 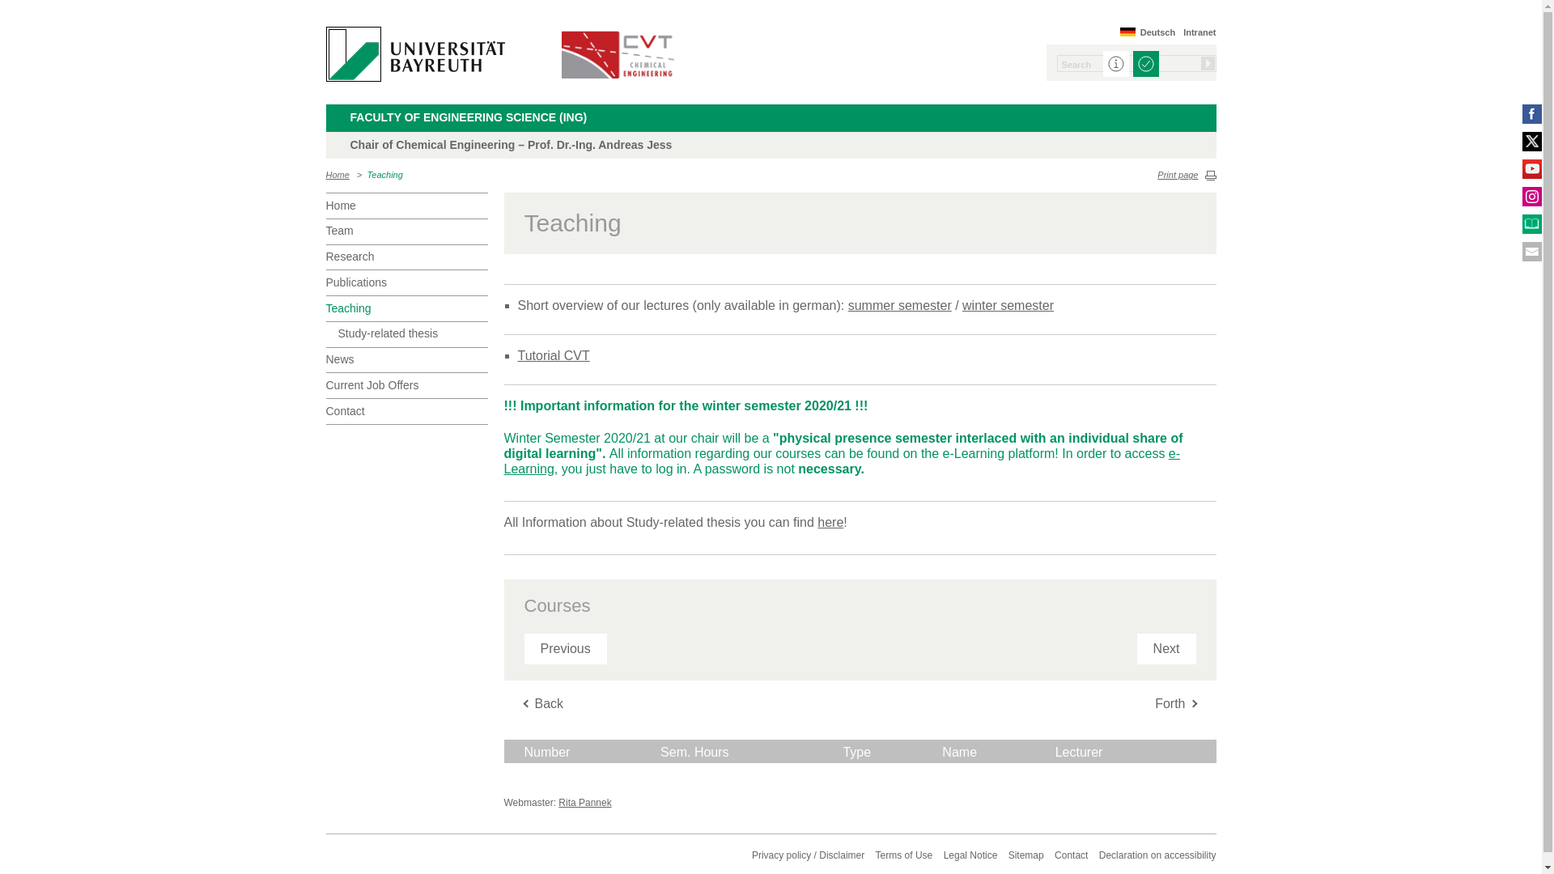 I want to click on Zu vergebende Studienarbeiten, so click(x=830, y=523).